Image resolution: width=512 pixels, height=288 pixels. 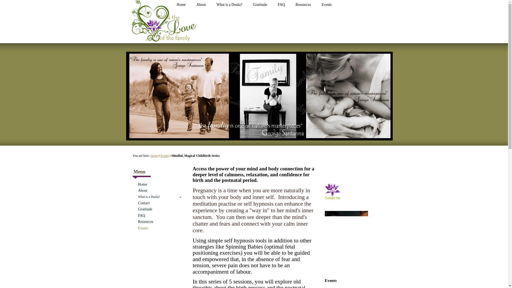 What do you see at coordinates (260, 6) in the screenshot?
I see `Gratitude` at bounding box center [260, 6].